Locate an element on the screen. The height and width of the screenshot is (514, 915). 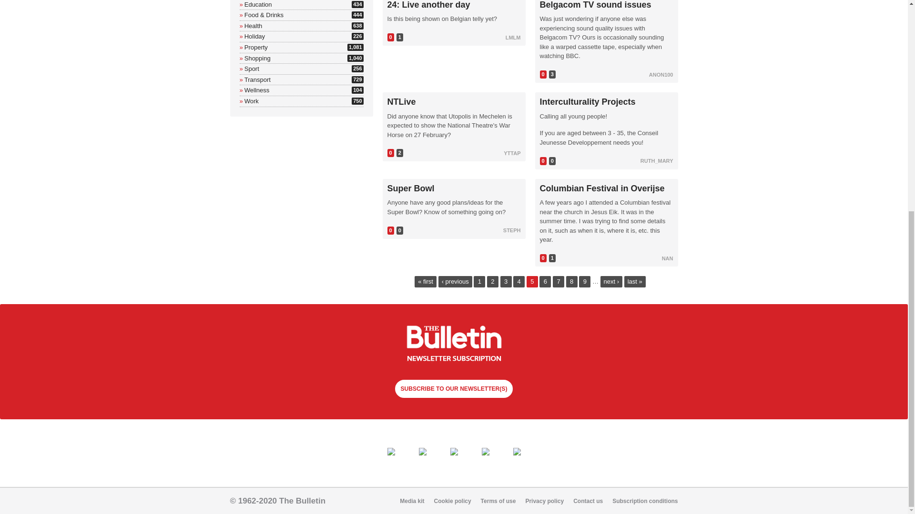
Go to page 1 is located at coordinates (479, 281).